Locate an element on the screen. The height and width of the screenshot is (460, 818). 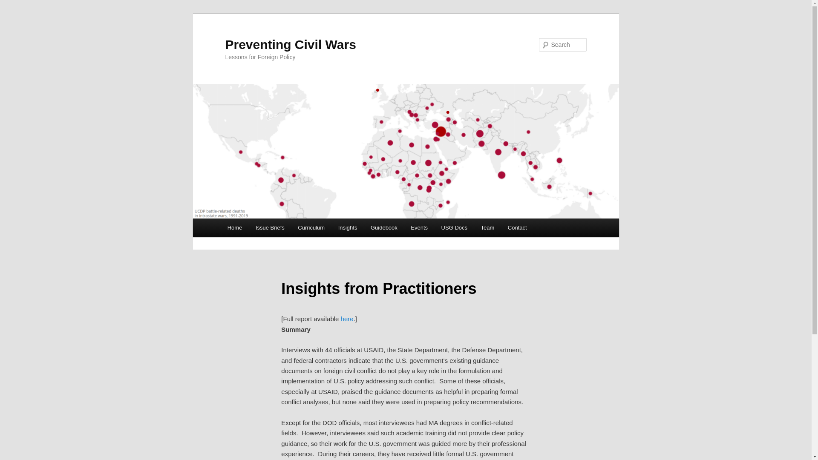
Contact is located at coordinates (517, 227).